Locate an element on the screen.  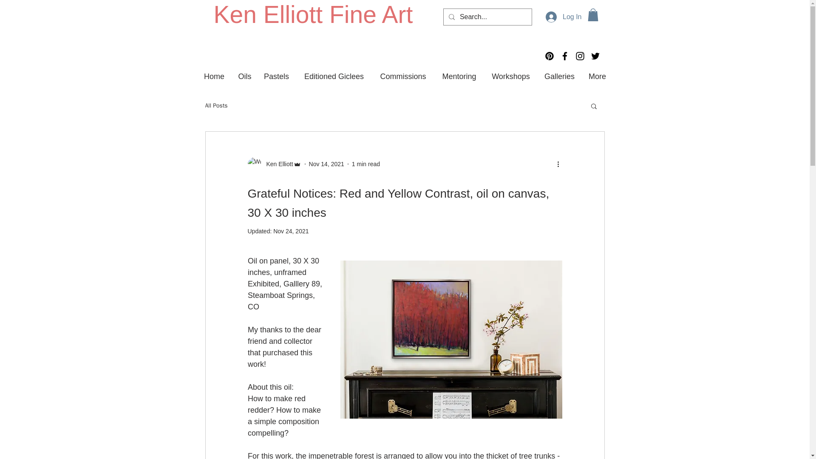
Workshops is located at coordinates (511, 76).